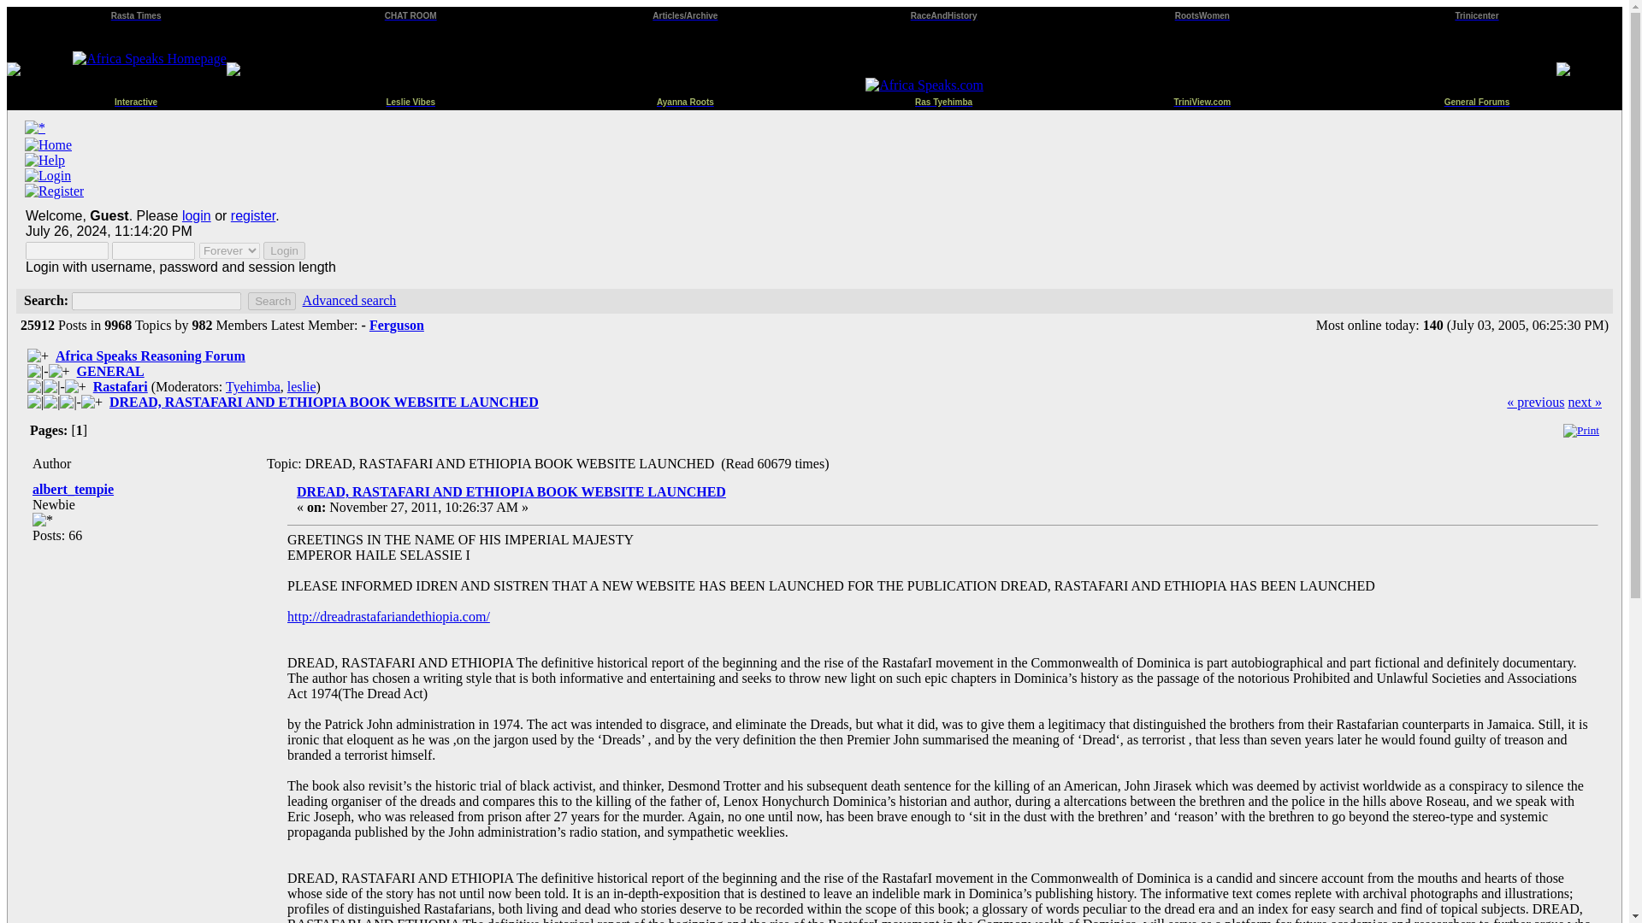 This screenshot has height=923, width=1642. What do you see at coordinates (302, 386) in the screenshot?
I see `leslie` at bounding box center [302, 386].